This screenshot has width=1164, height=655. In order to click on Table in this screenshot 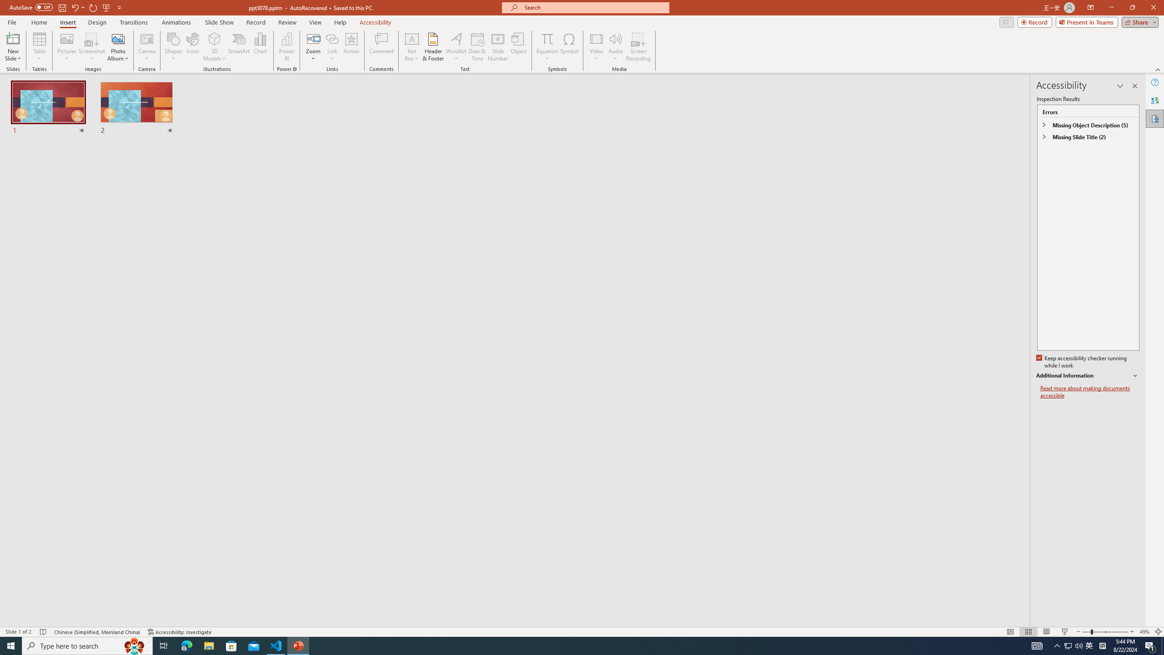, I will do `click(39, 47)`.